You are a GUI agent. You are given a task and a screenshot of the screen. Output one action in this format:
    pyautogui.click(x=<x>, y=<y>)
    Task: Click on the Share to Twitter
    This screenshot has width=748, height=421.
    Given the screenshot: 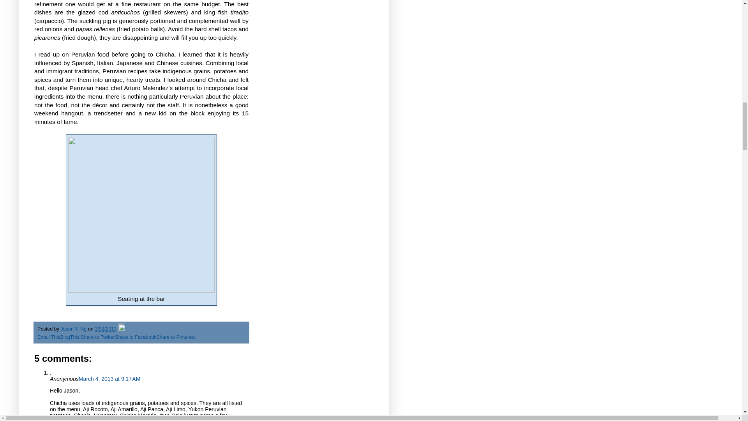 What is the action you would take?
    pyautogui.click(x=98, y=337)
    